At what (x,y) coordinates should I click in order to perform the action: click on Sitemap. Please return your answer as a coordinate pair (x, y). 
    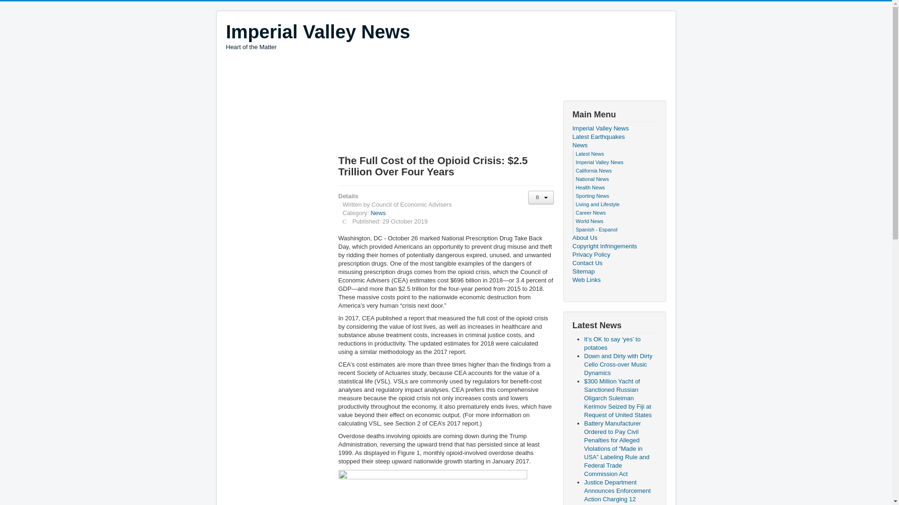
    Looking at the image, I should click on (614, 271).